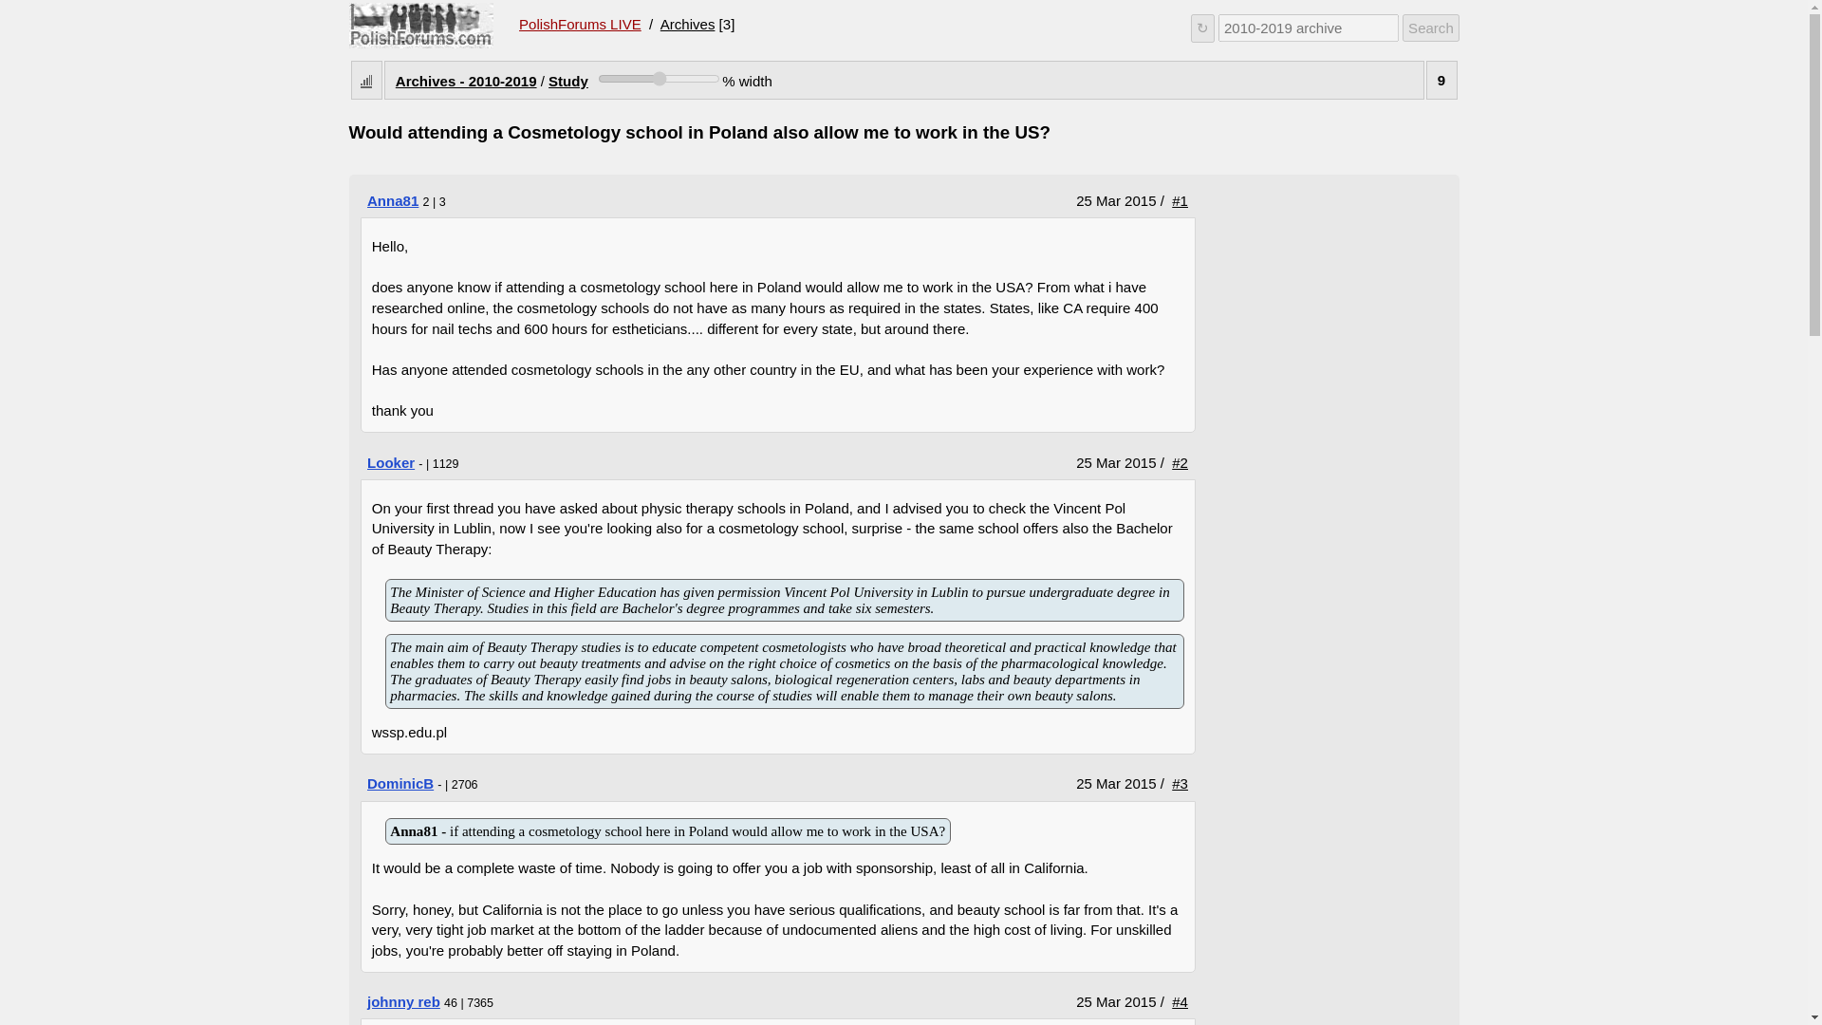 This screenshot has width=1822, height=1025. What do you see at coordinates (391, 462) in the screenshot?
I see `Looker` at bounding box center [391, 462].